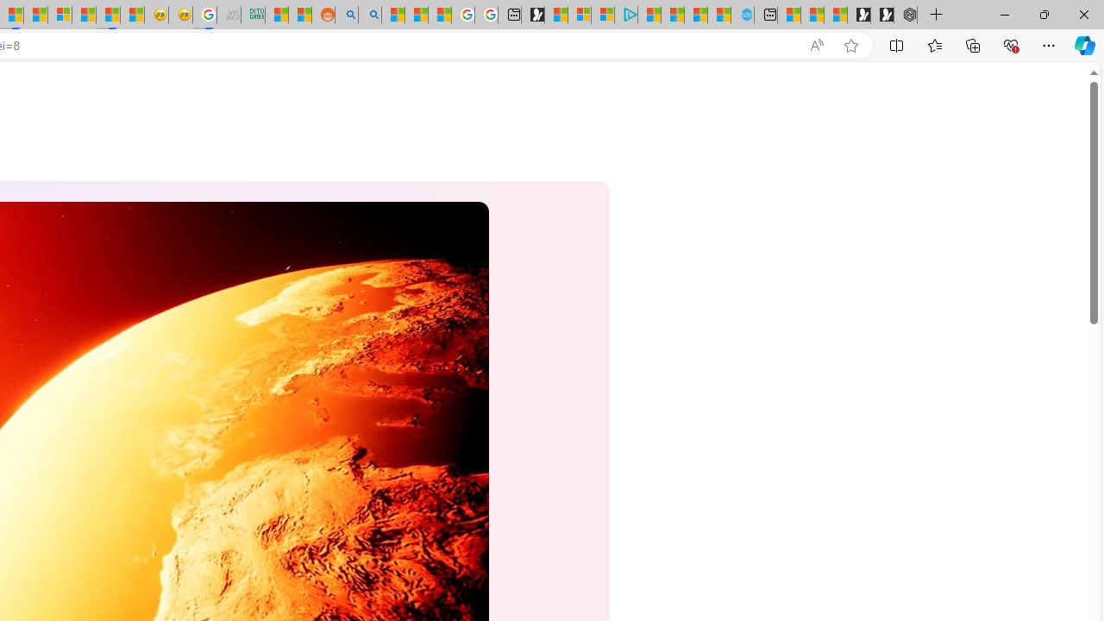 The height and width of the screenshot is (621, 1104). I want to click on Utah sues federal government - Search, so click(369, 16).